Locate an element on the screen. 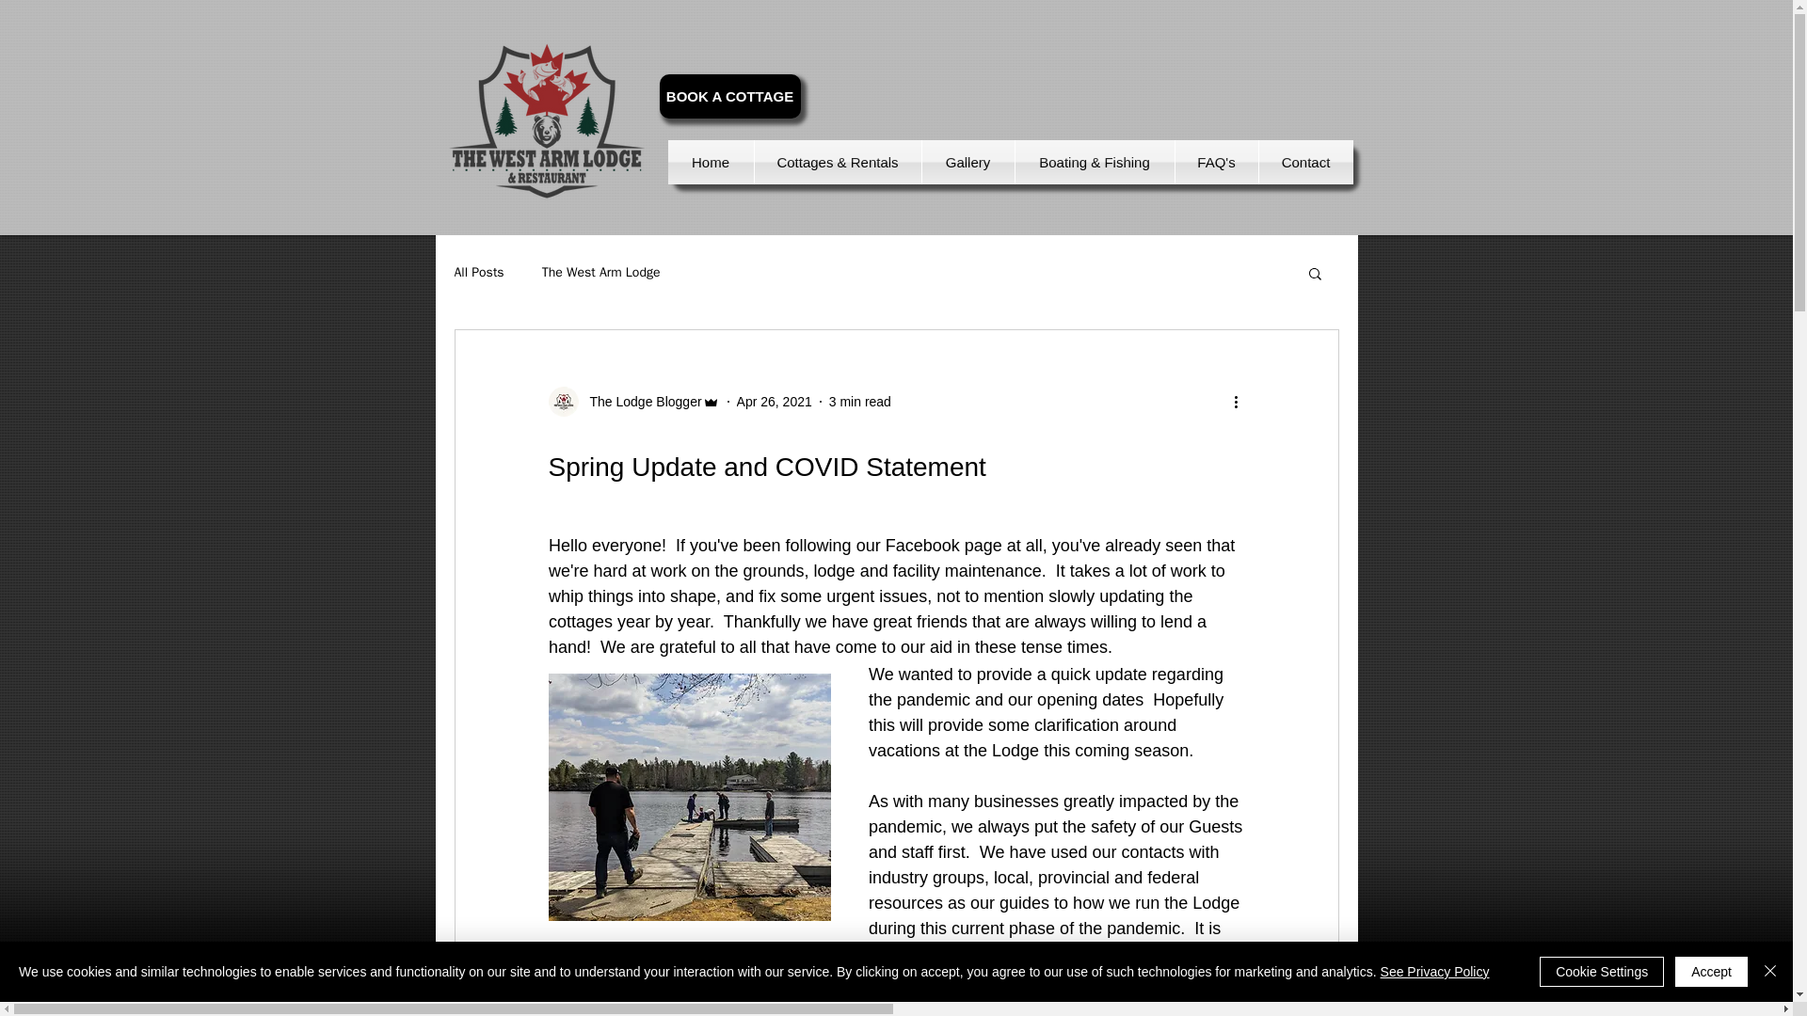 This screenshot has width=1807, height=1016. Gallery is located at coordinates (967, 162).